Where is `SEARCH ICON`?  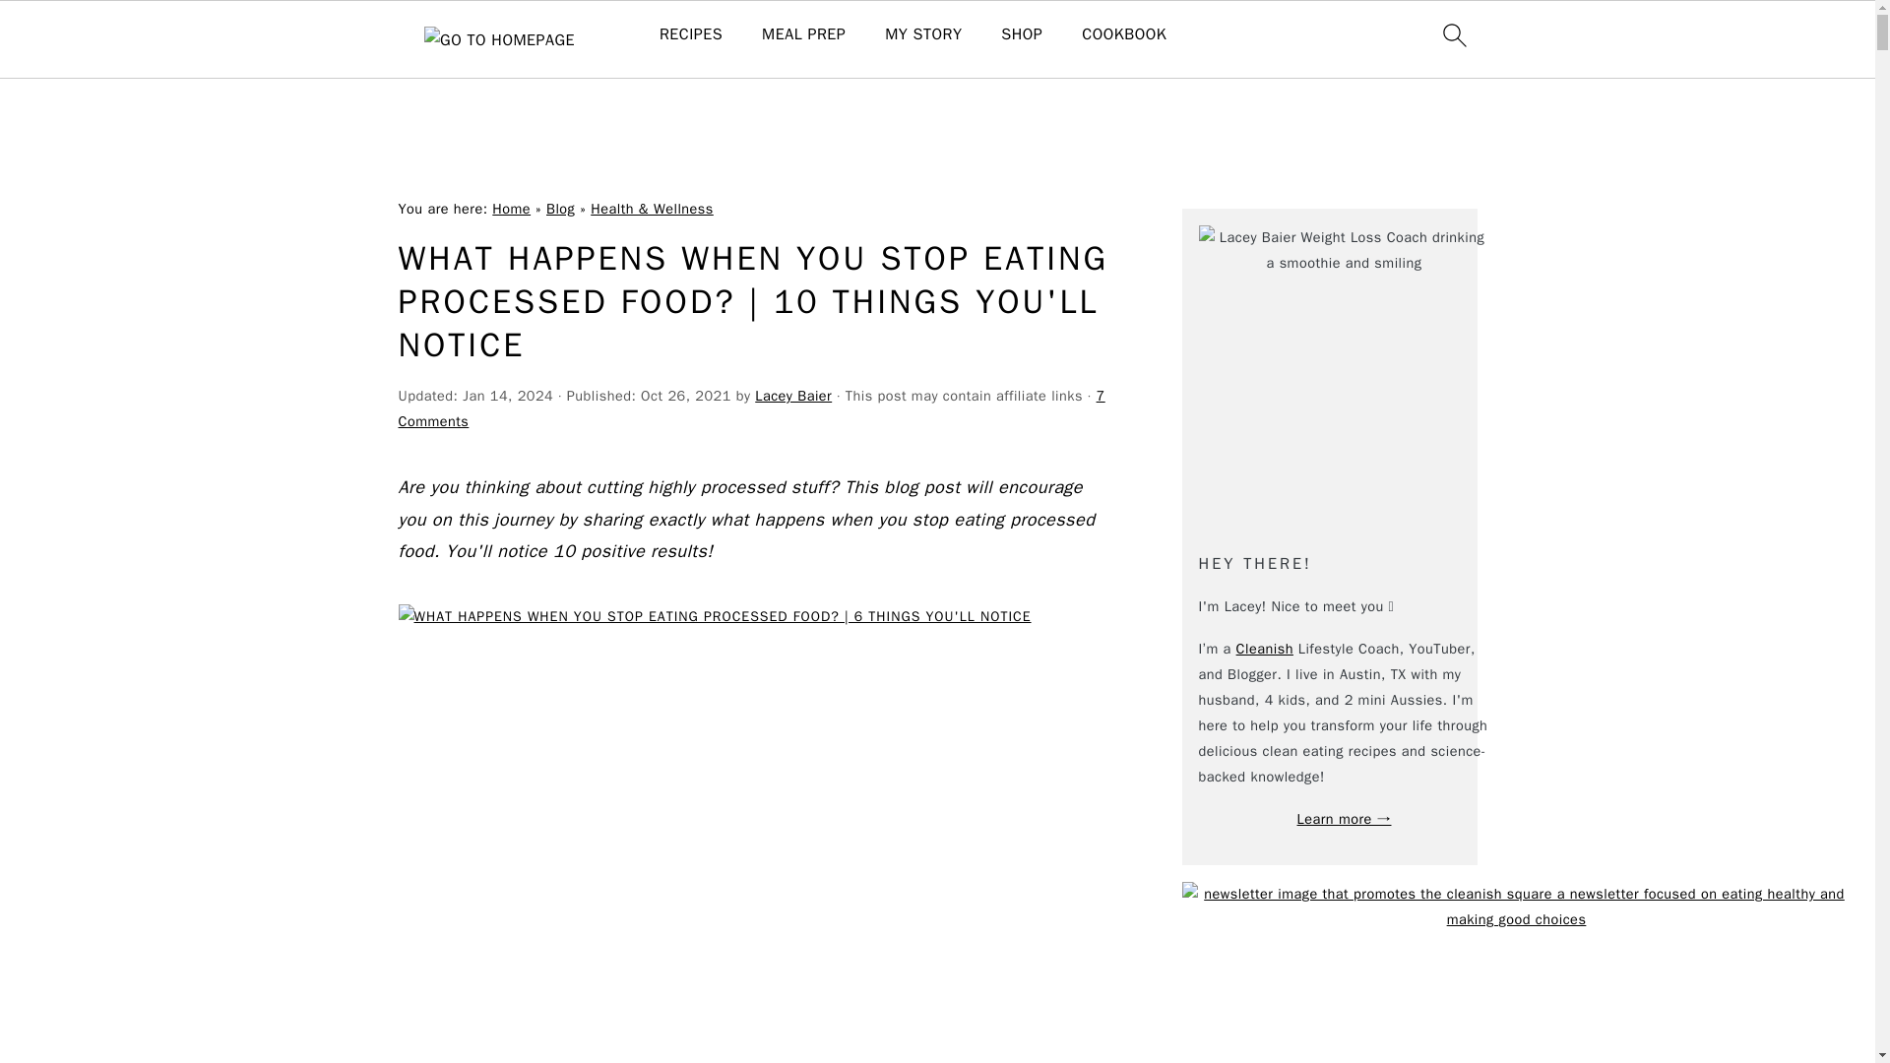
SEARCH ICON is located at coordinates (1453, 34).